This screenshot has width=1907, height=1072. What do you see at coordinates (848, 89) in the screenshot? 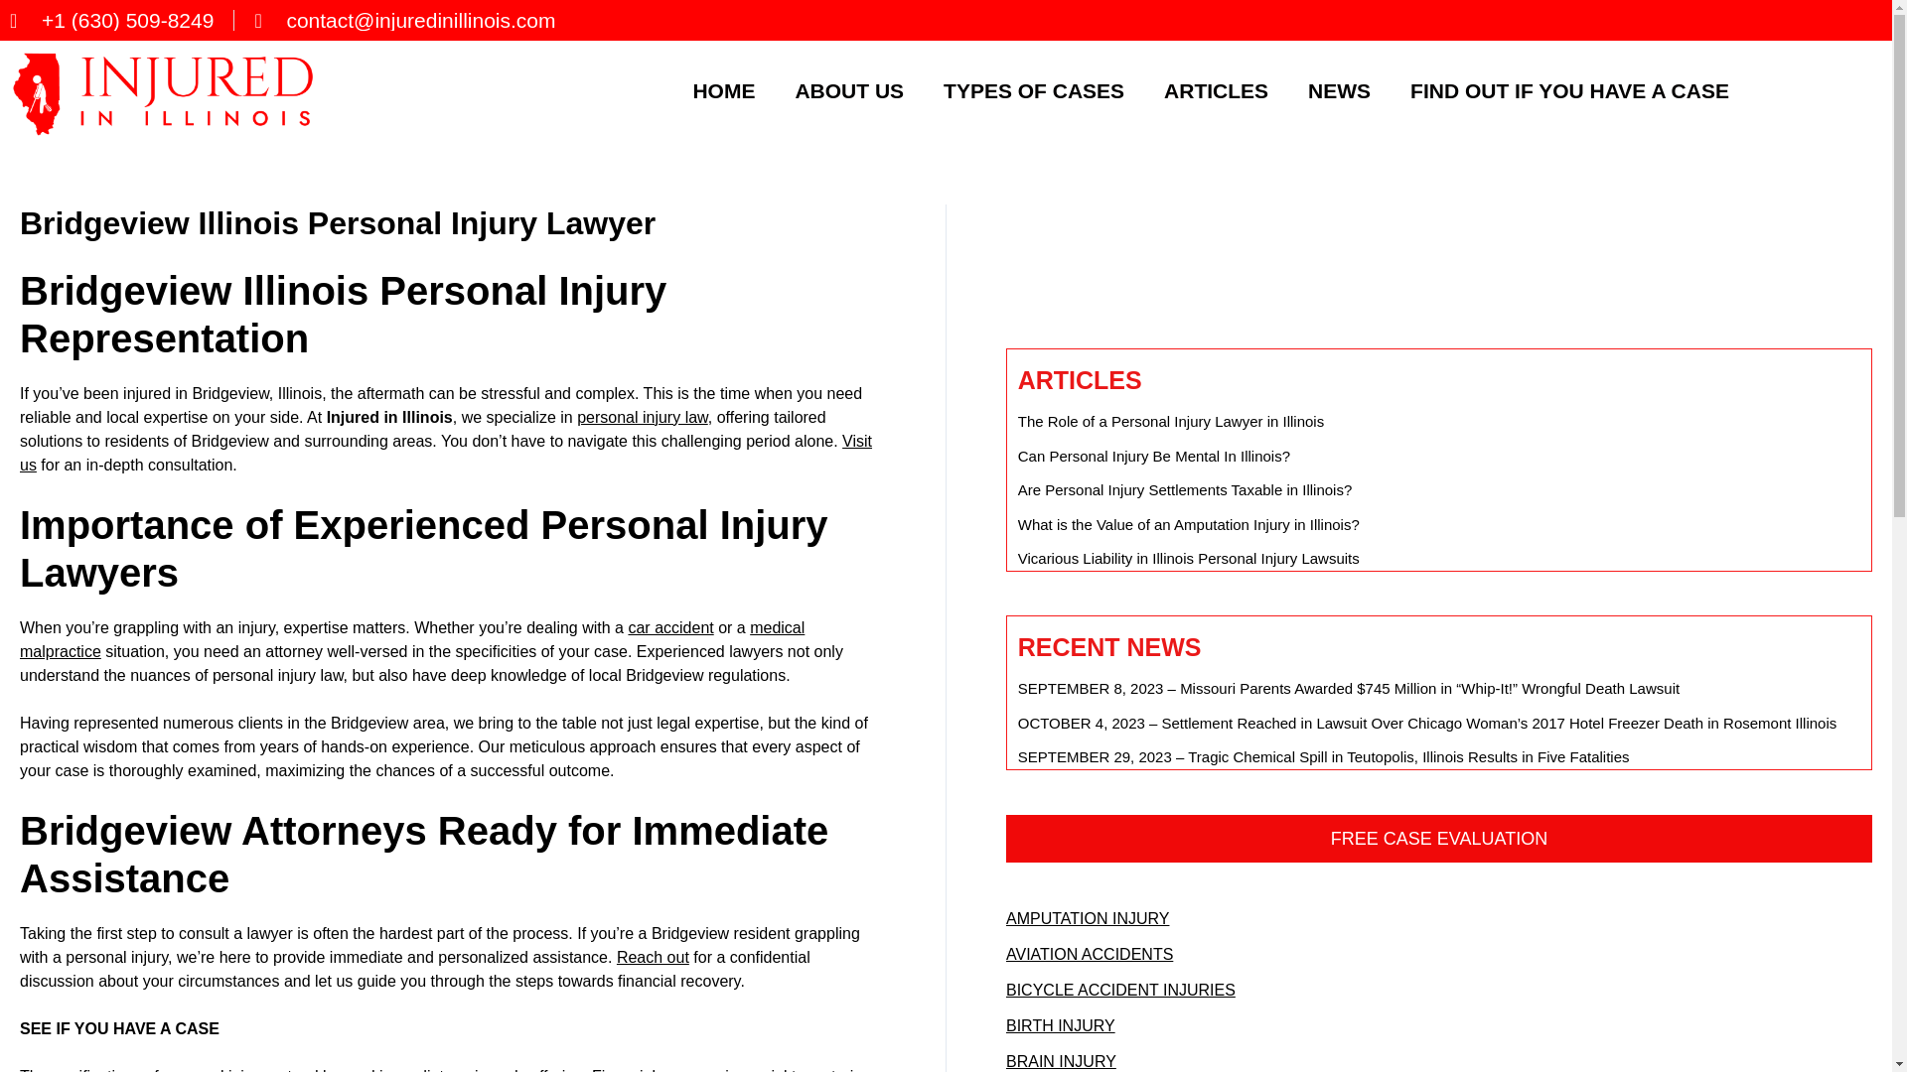
I see `ABOUT US` at bounding box center [848, 89].